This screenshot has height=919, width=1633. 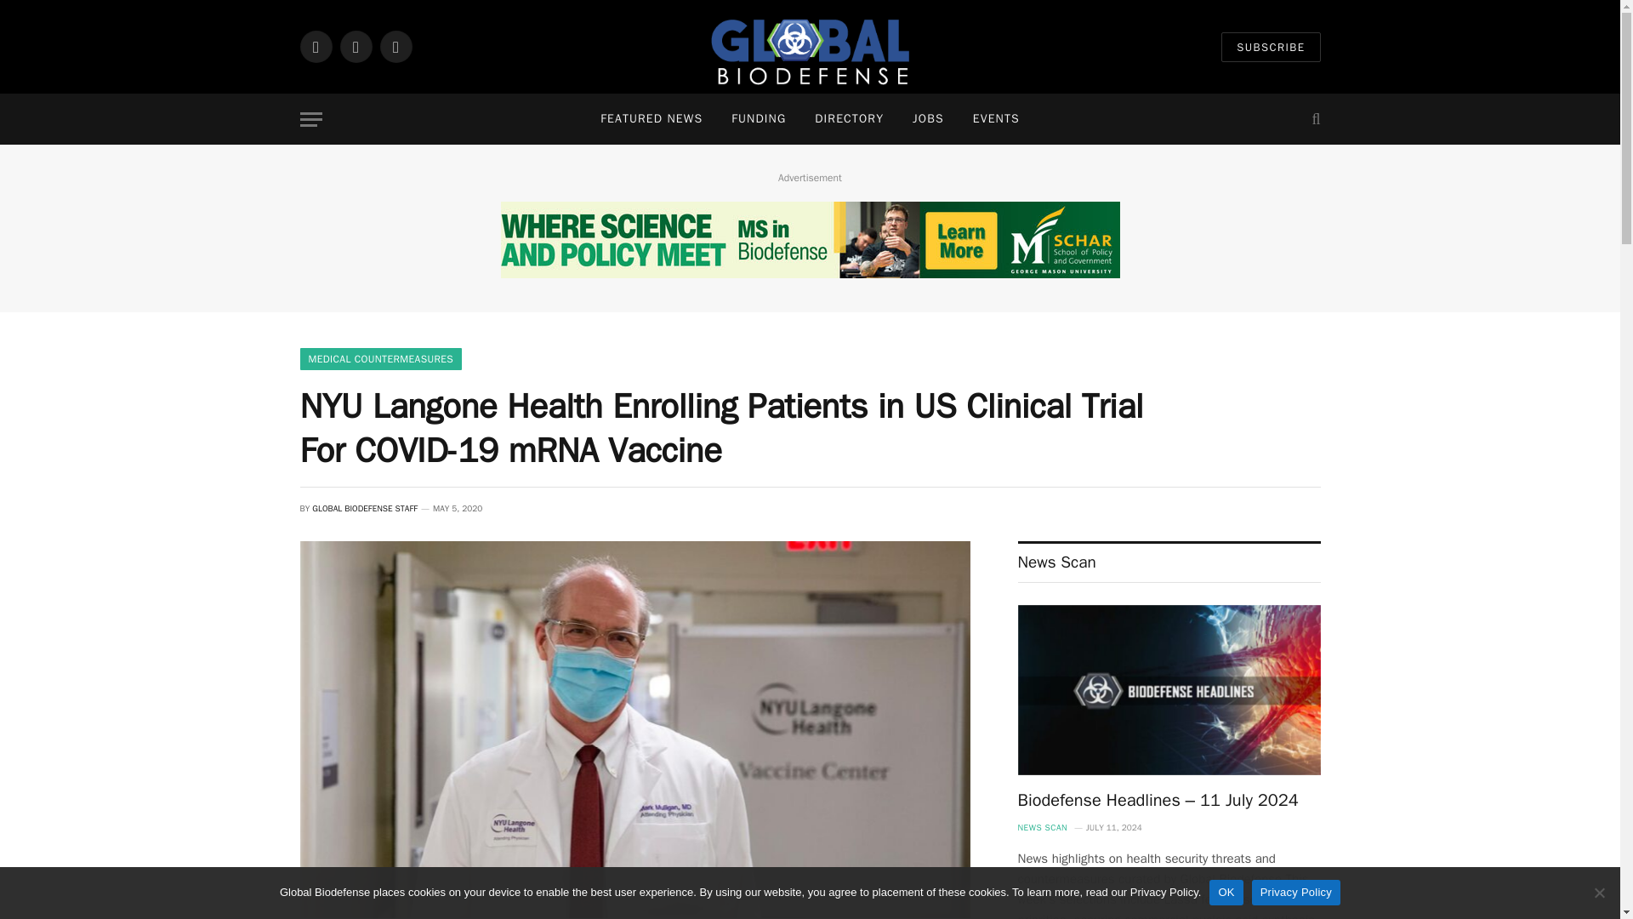 What do you see at coordinates (1271, 47) in the screenshot?
I see `SUBSCRIBE` at bounding box center [1271, 47].